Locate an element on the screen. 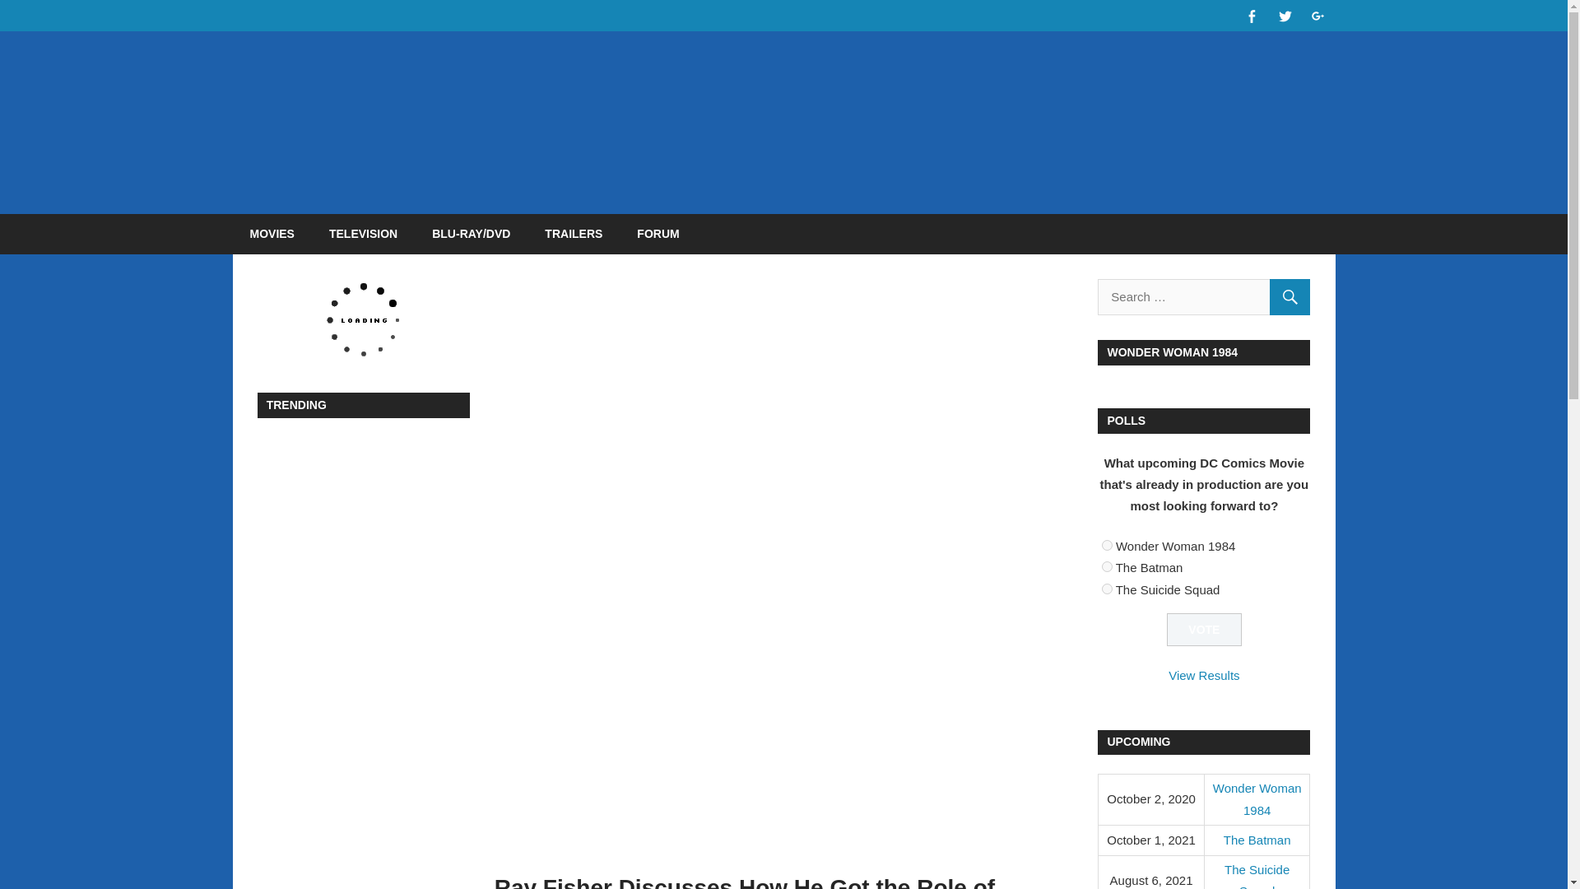  View Results is located at coordinates (1203, 675).